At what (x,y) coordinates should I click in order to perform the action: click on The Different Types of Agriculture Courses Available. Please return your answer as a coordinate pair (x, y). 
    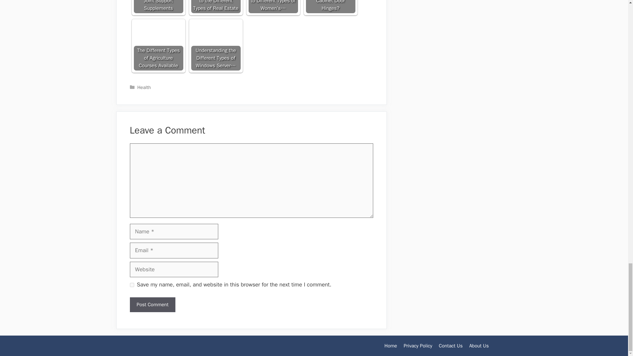
    Looking at the image, I should click on (158, 45).